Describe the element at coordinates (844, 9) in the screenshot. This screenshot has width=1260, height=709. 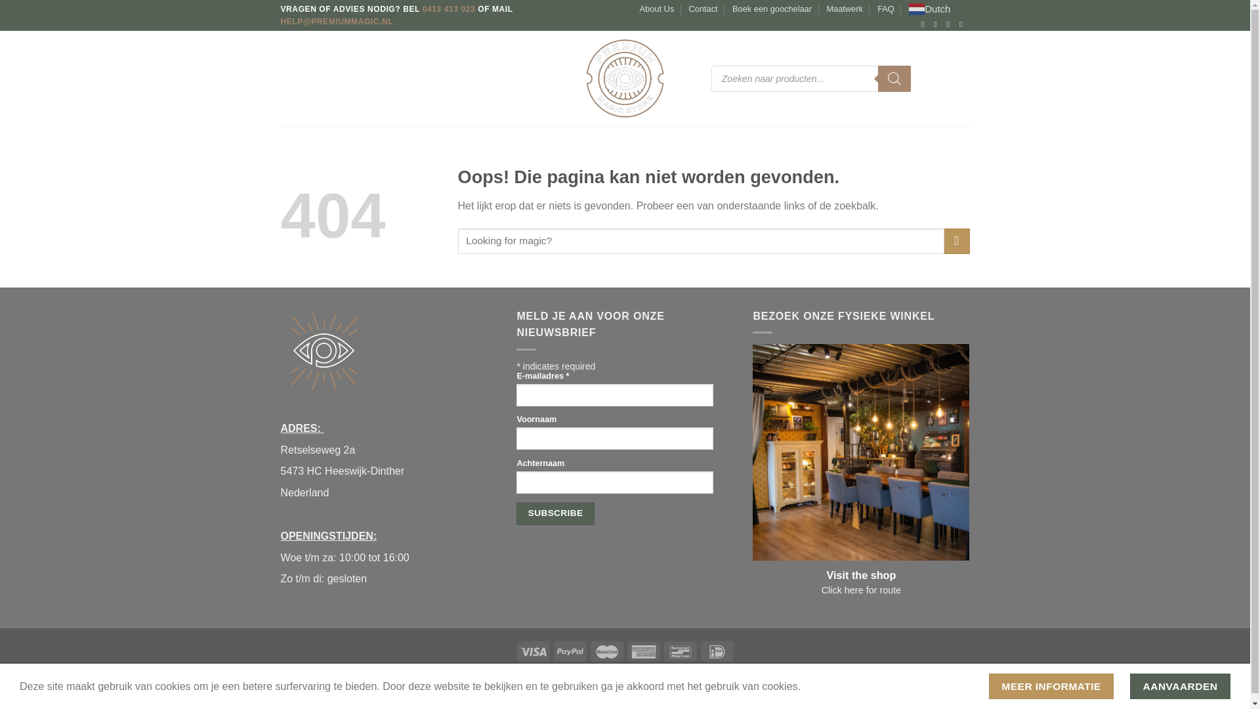
I see `Maatwerk` at that location.